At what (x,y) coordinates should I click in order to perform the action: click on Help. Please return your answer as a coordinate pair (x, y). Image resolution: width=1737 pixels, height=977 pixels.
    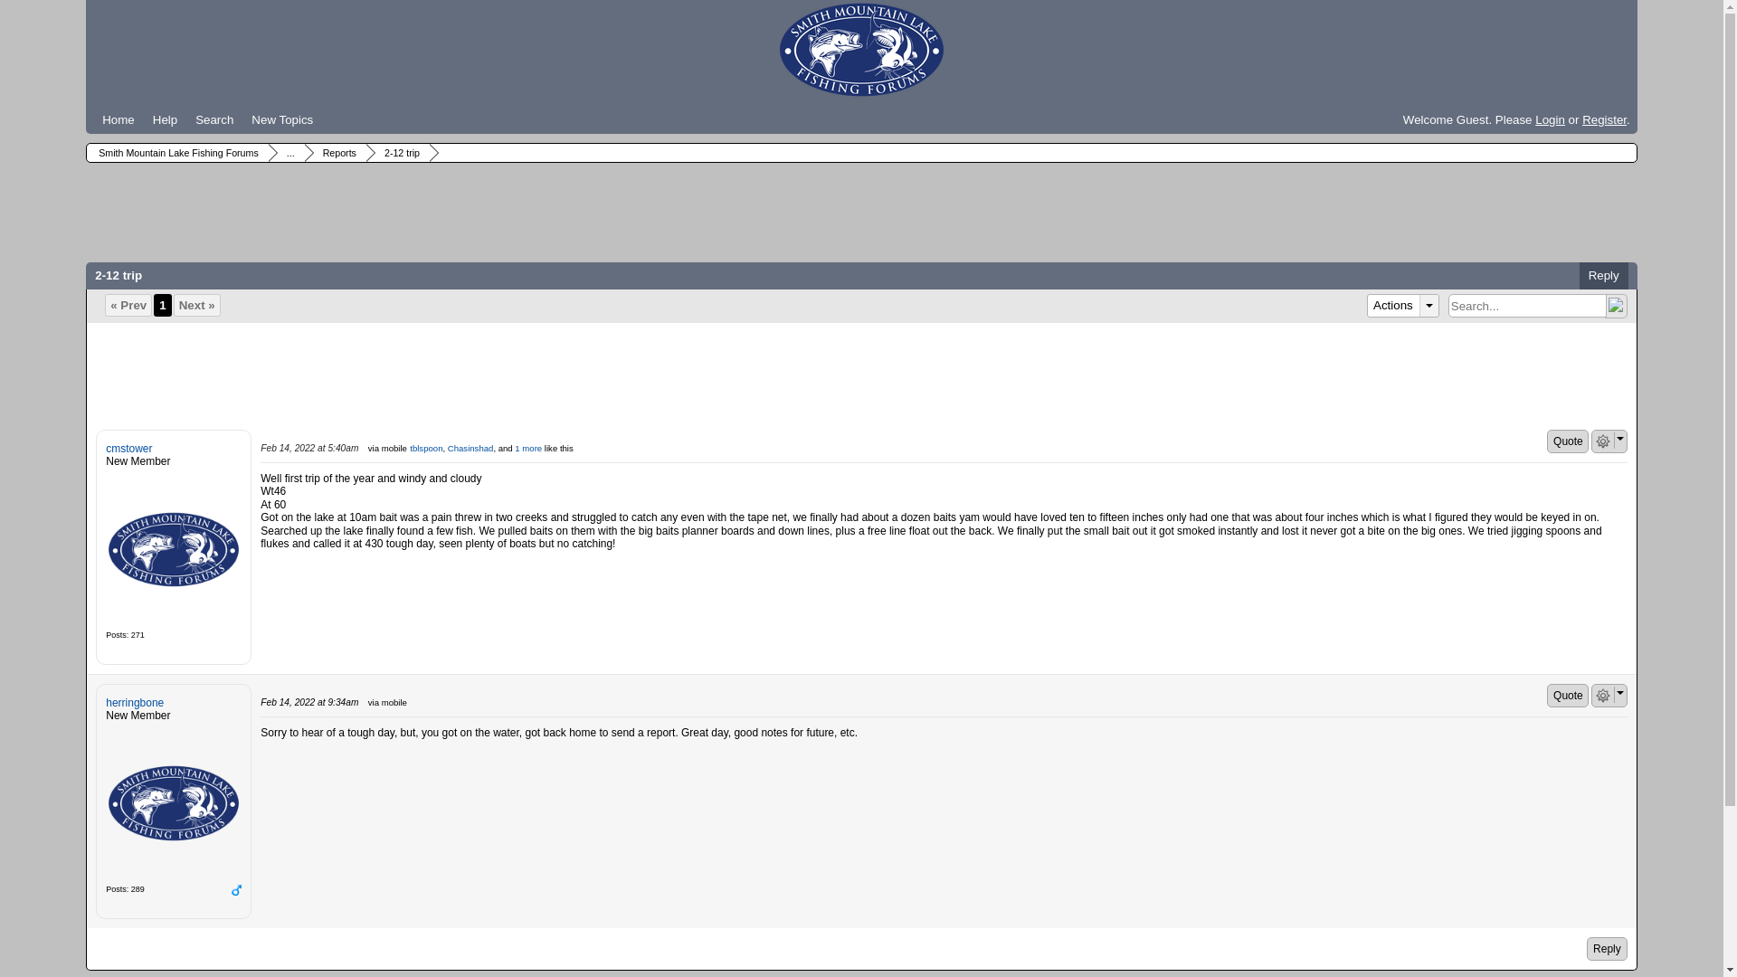
    Looking at the image, I should click on (165, 119).